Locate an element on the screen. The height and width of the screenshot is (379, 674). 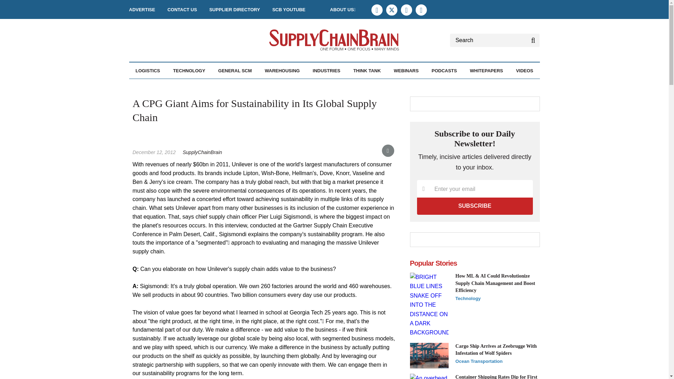
SCB YOUTUBE is located at coordinates (289, 9).